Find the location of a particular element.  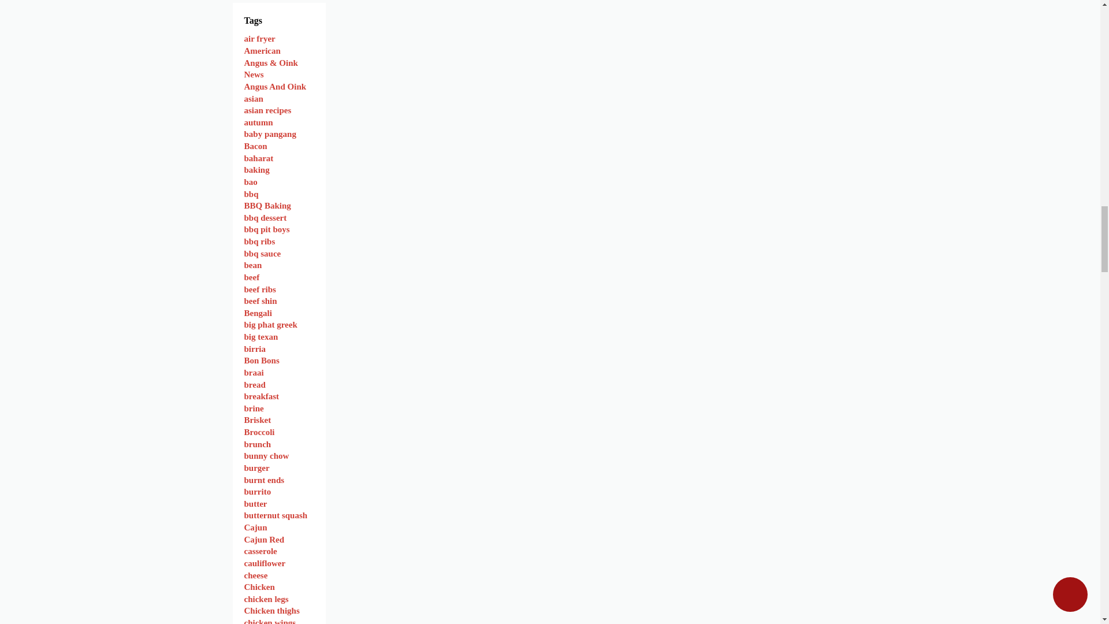

Show articles tagged BBQ Baking is located at coordinates (267, 205).